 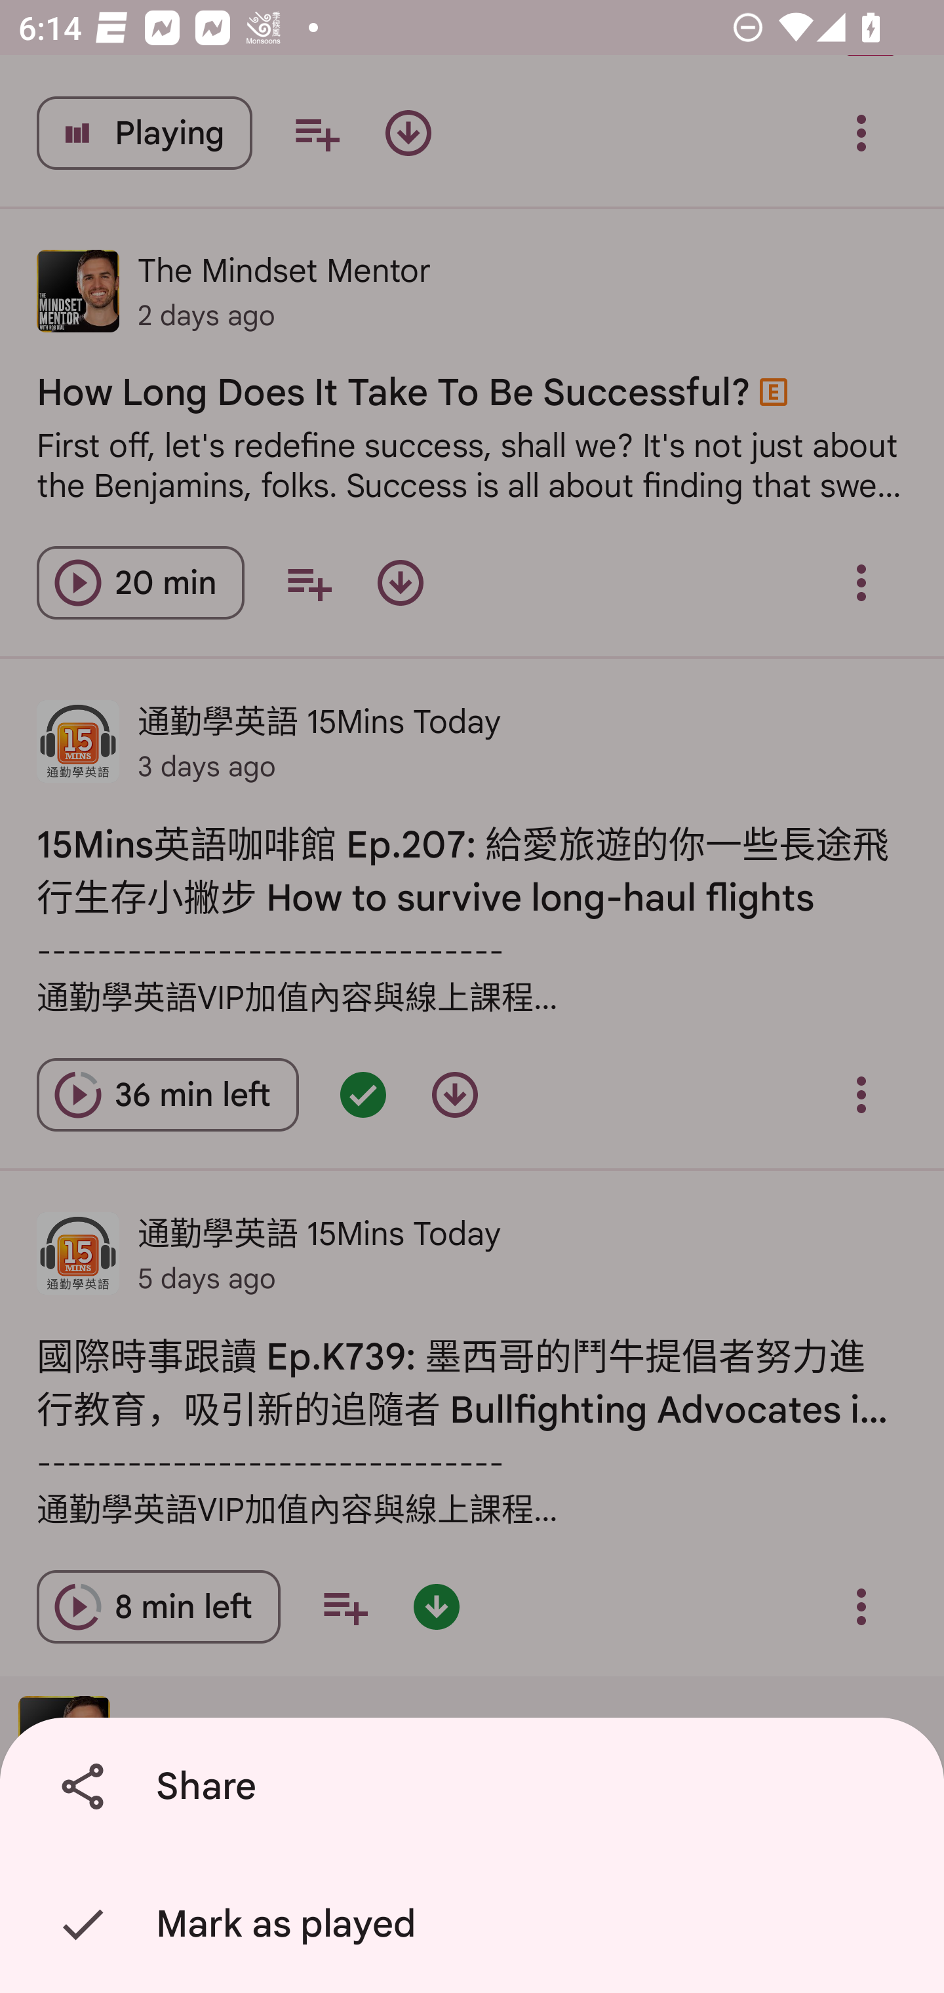 I want to click on Mark as played, so click(x=477, y=1924).